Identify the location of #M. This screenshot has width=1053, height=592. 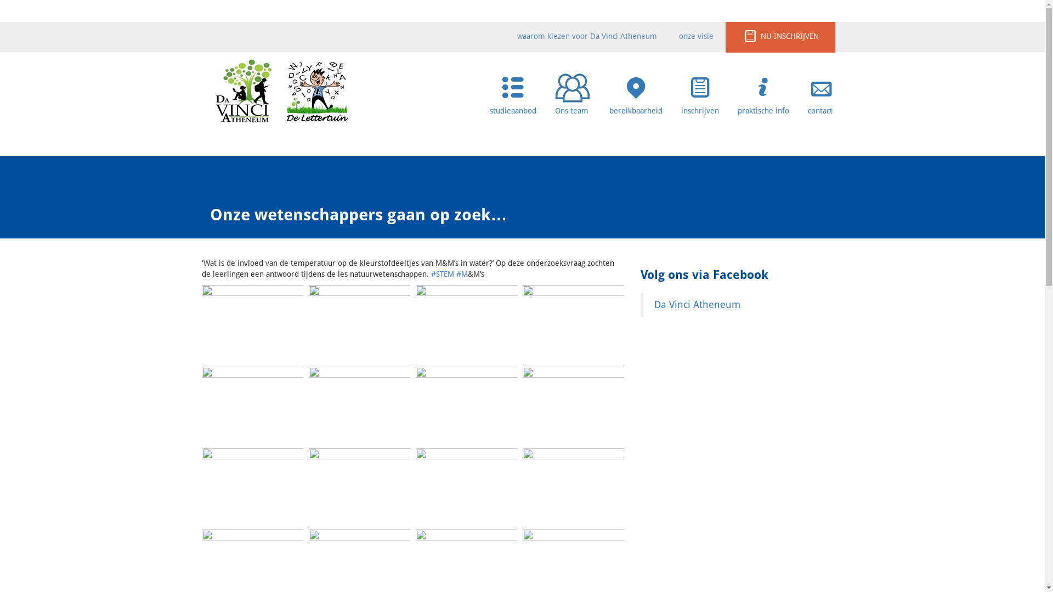
(462, 274).